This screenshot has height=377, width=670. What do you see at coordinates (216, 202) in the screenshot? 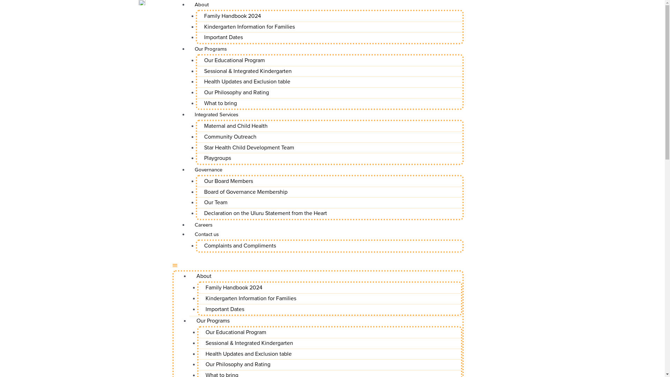
I see `Our Team` at bounding box center [216, 202].